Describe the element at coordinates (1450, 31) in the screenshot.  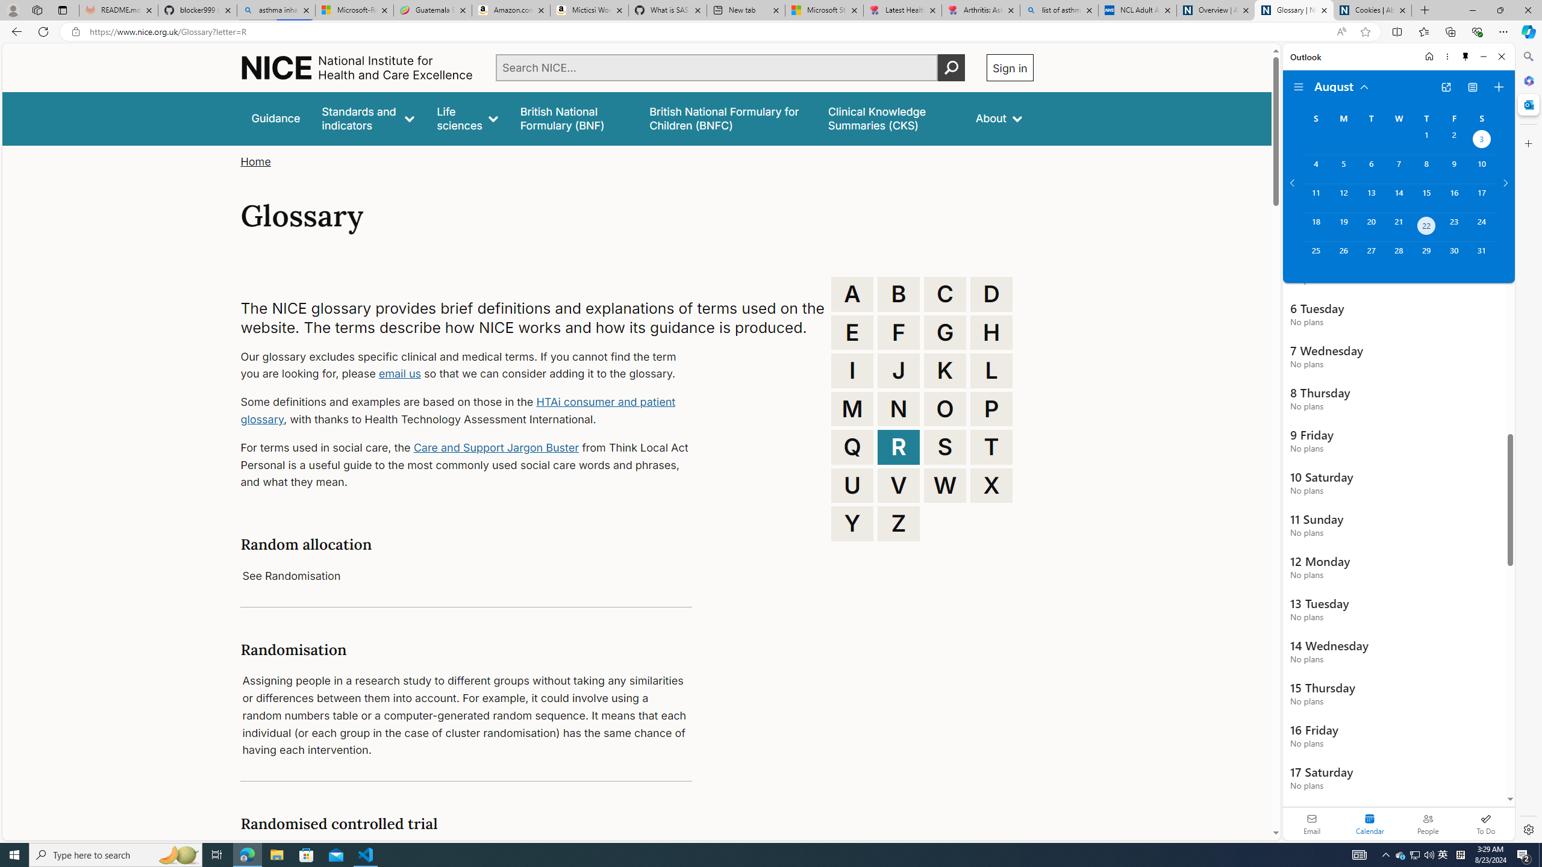
I see `Collections` at that location.